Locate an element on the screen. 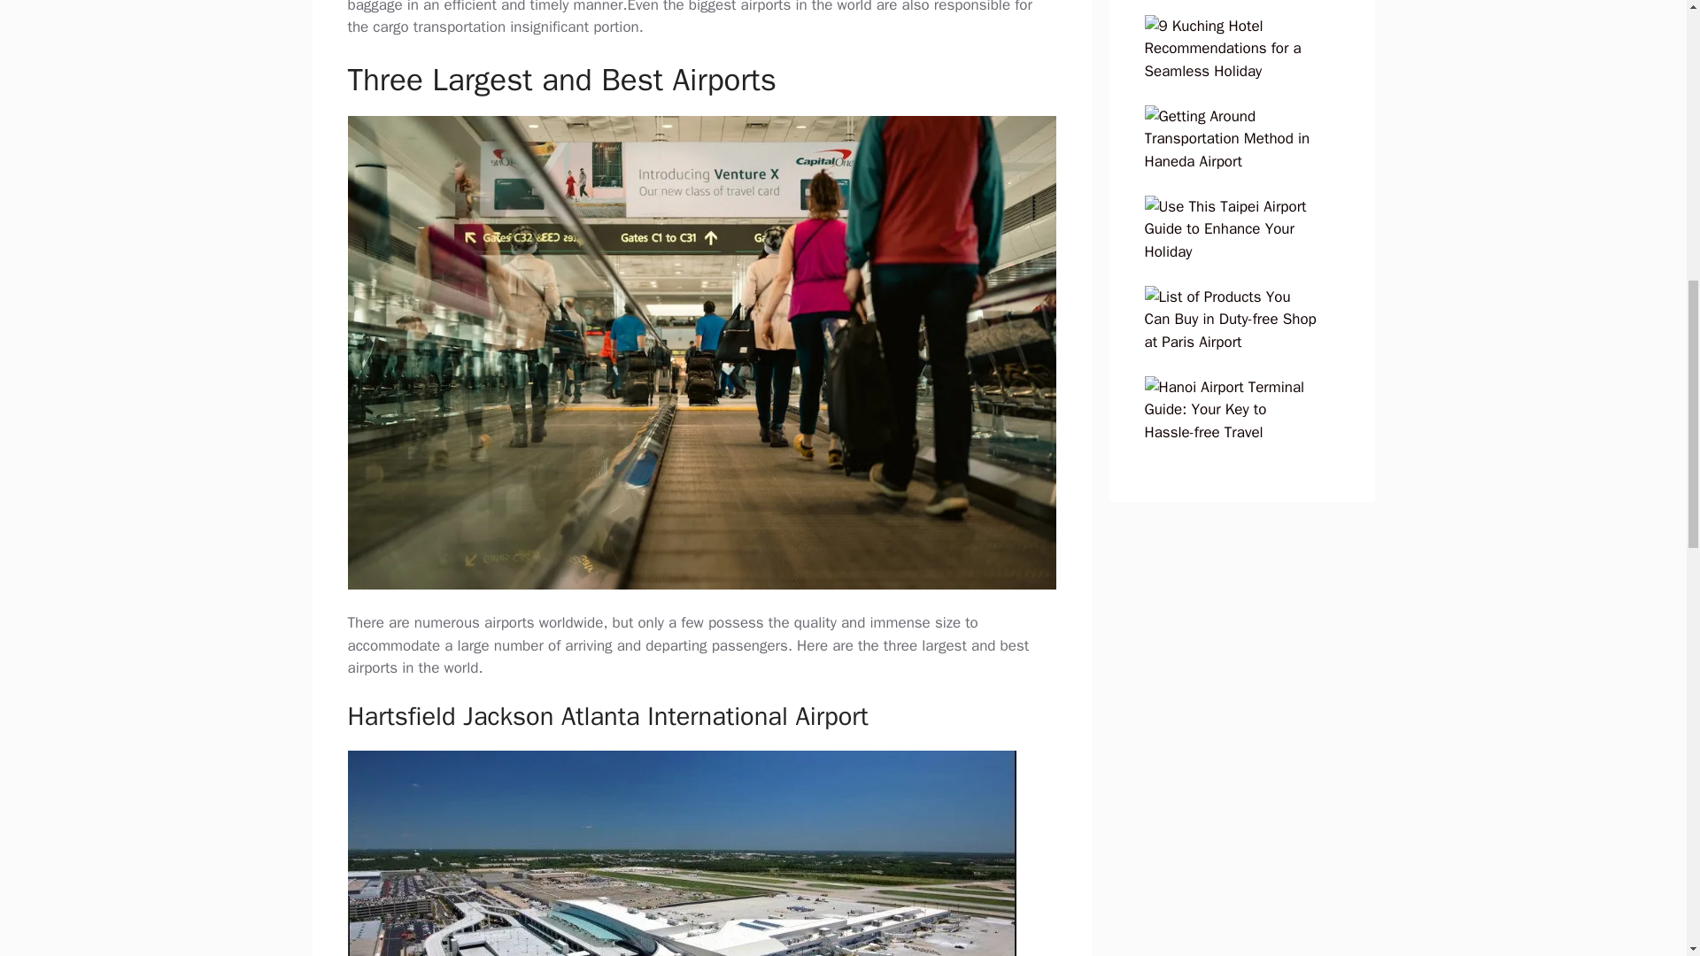  9 Kuching Hotel Recommendations for a Seamless Holiday is located at coordinates (1230, 71).